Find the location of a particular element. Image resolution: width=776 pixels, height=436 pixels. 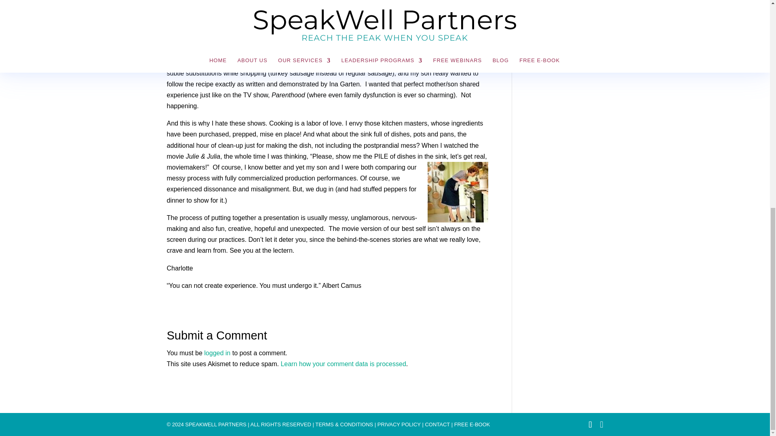

Ina Garten, Barefoot Contessa is located at coordinates (197, 28).